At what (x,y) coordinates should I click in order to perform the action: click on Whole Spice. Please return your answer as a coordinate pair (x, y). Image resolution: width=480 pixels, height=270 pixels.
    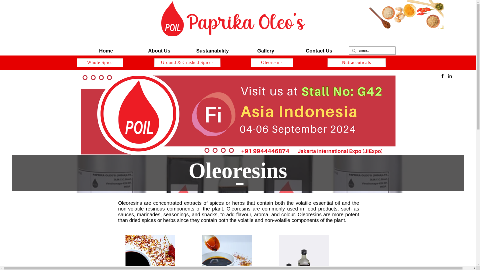
    Looking at the image, I should click on (99, 62).